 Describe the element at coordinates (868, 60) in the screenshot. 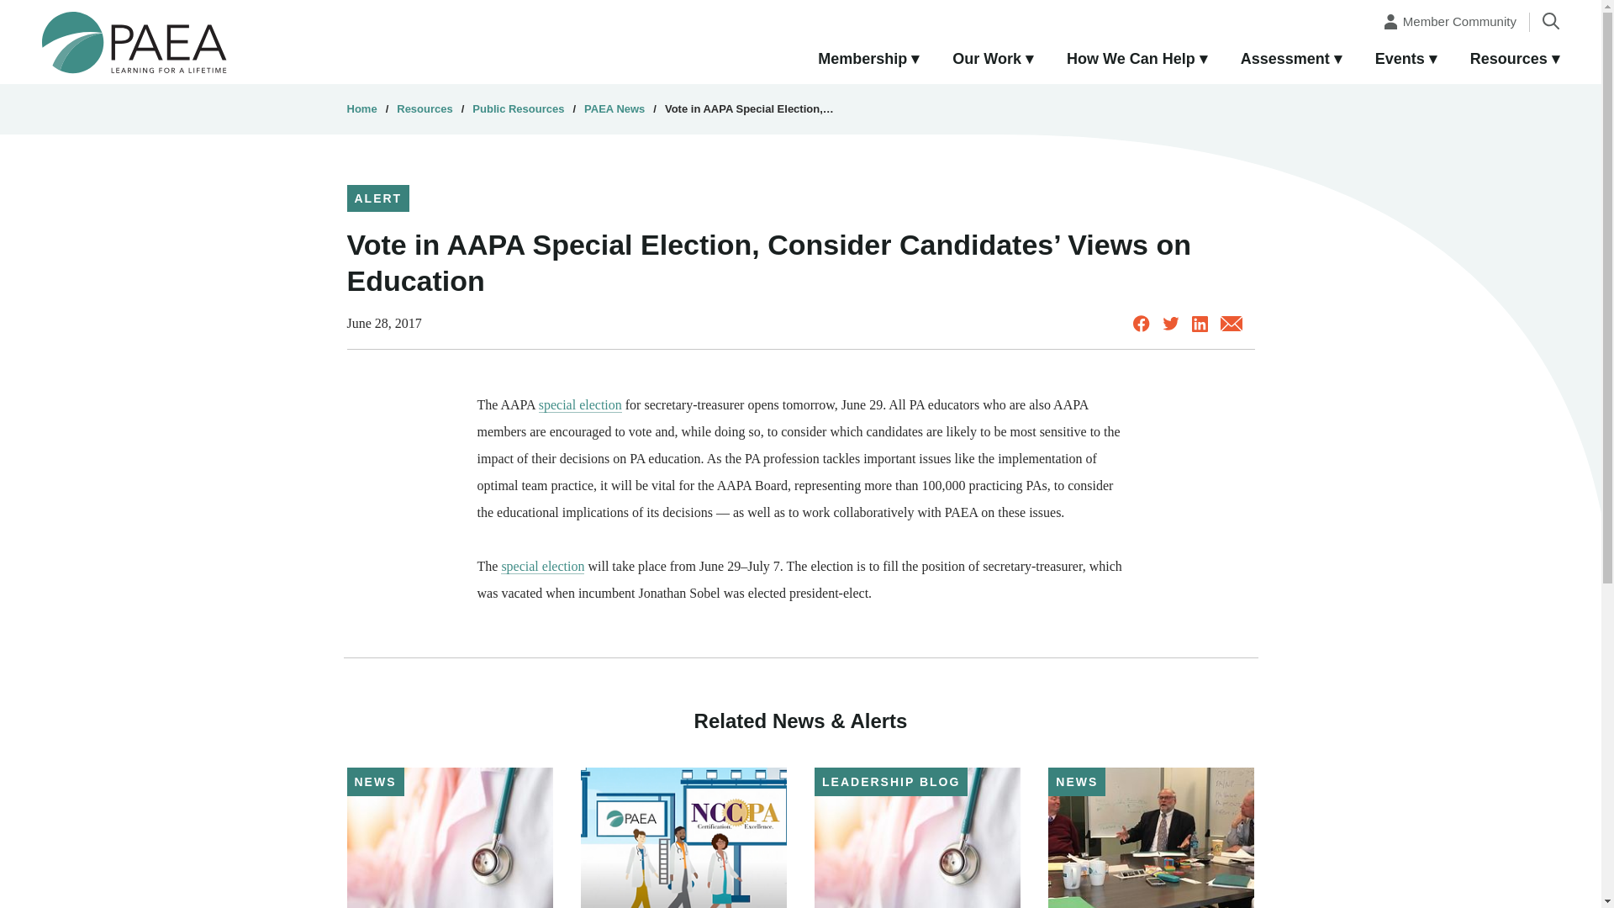

I see `Membership` at that location.